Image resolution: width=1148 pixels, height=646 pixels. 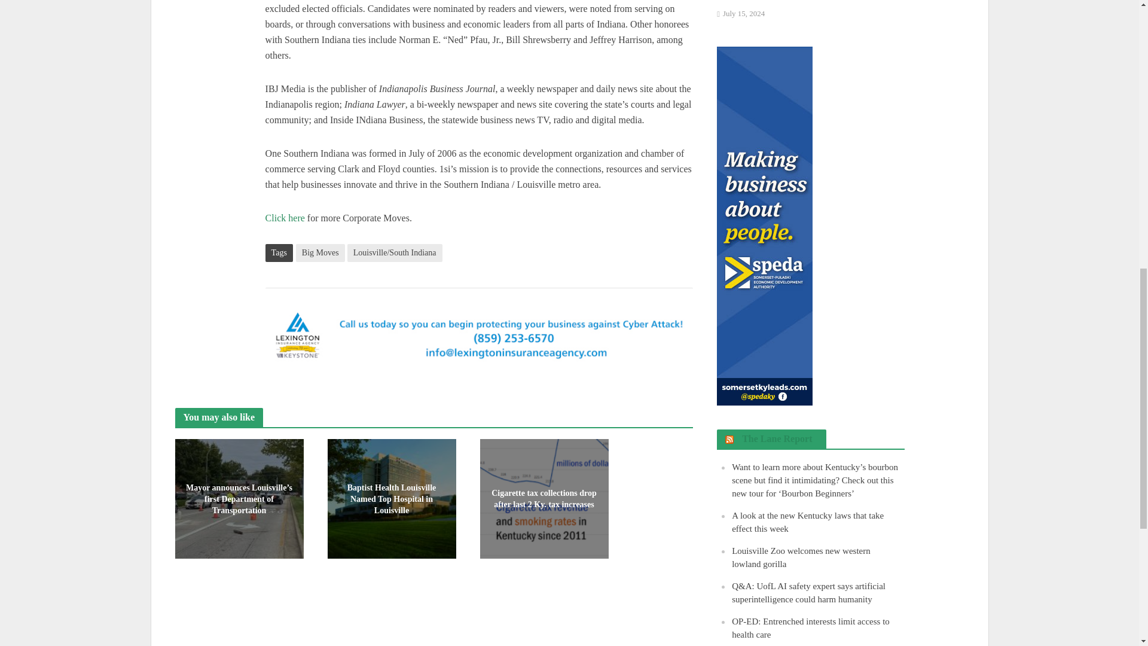 I want to click on Baptist Health Louisville Named Top Hospital in Louisville, so click(x=391, y=498).